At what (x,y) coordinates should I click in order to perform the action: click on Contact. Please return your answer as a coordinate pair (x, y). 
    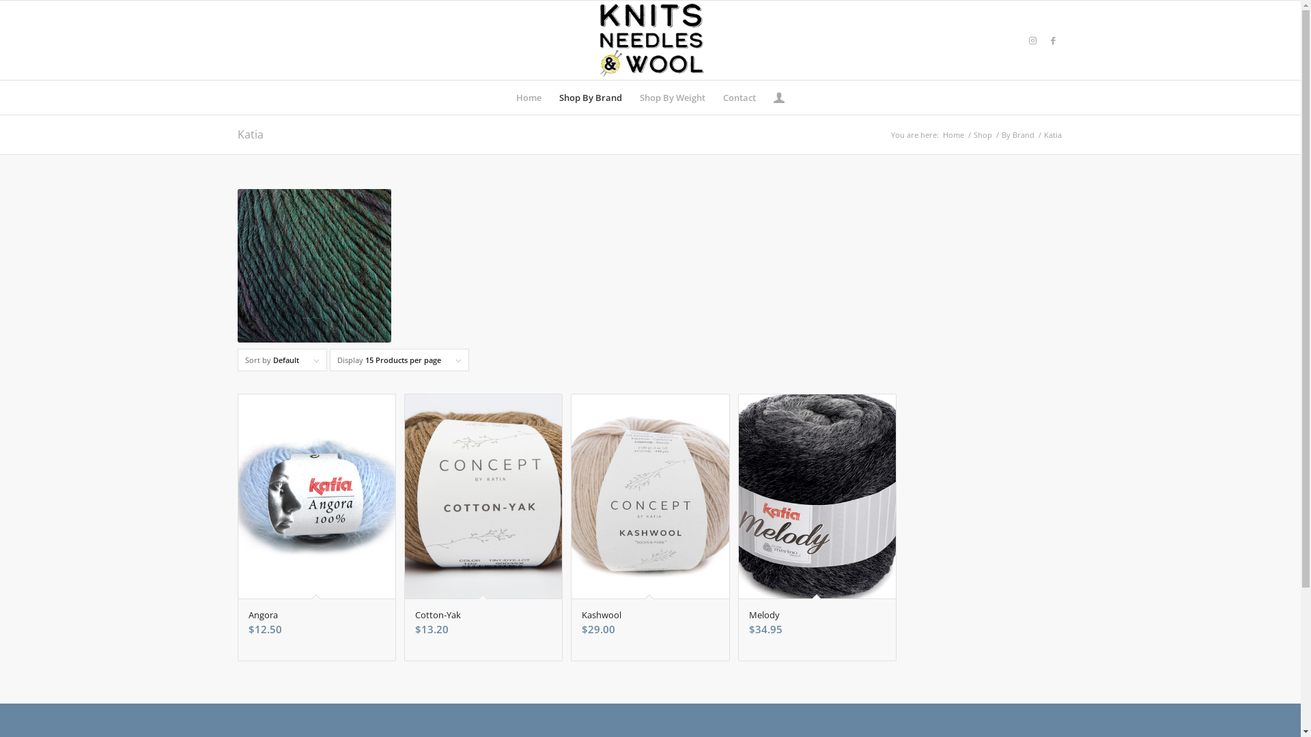
    Looking at the image, I should click on (739, 98).